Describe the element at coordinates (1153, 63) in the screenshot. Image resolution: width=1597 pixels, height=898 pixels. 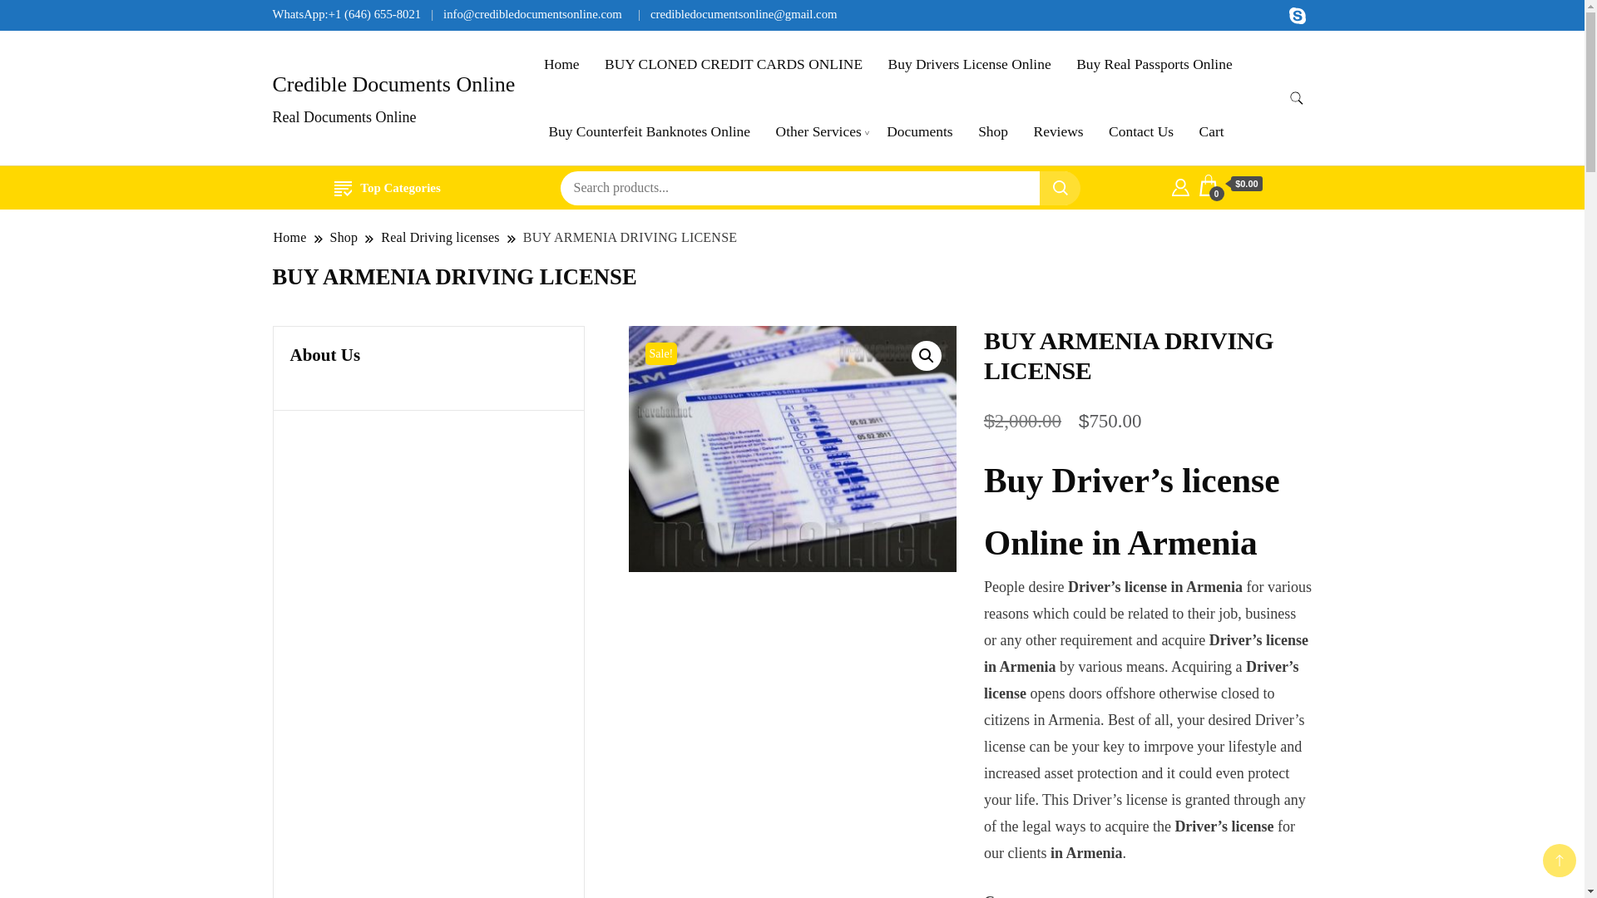
I see `Buy Real Passports Online` at that location.